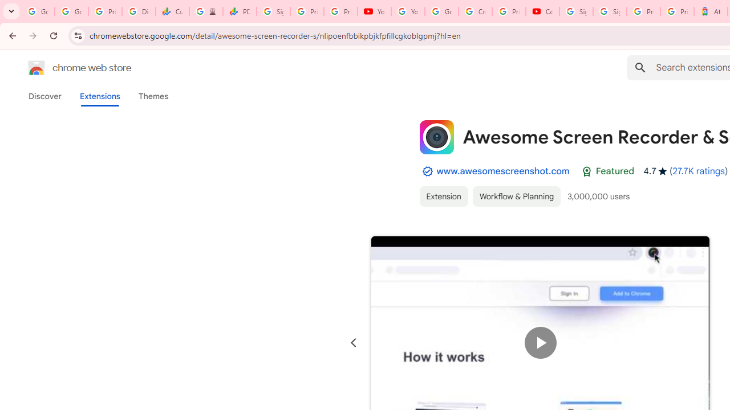 The image size is (730, 410). I want to click on Discover, so click(45, 96).